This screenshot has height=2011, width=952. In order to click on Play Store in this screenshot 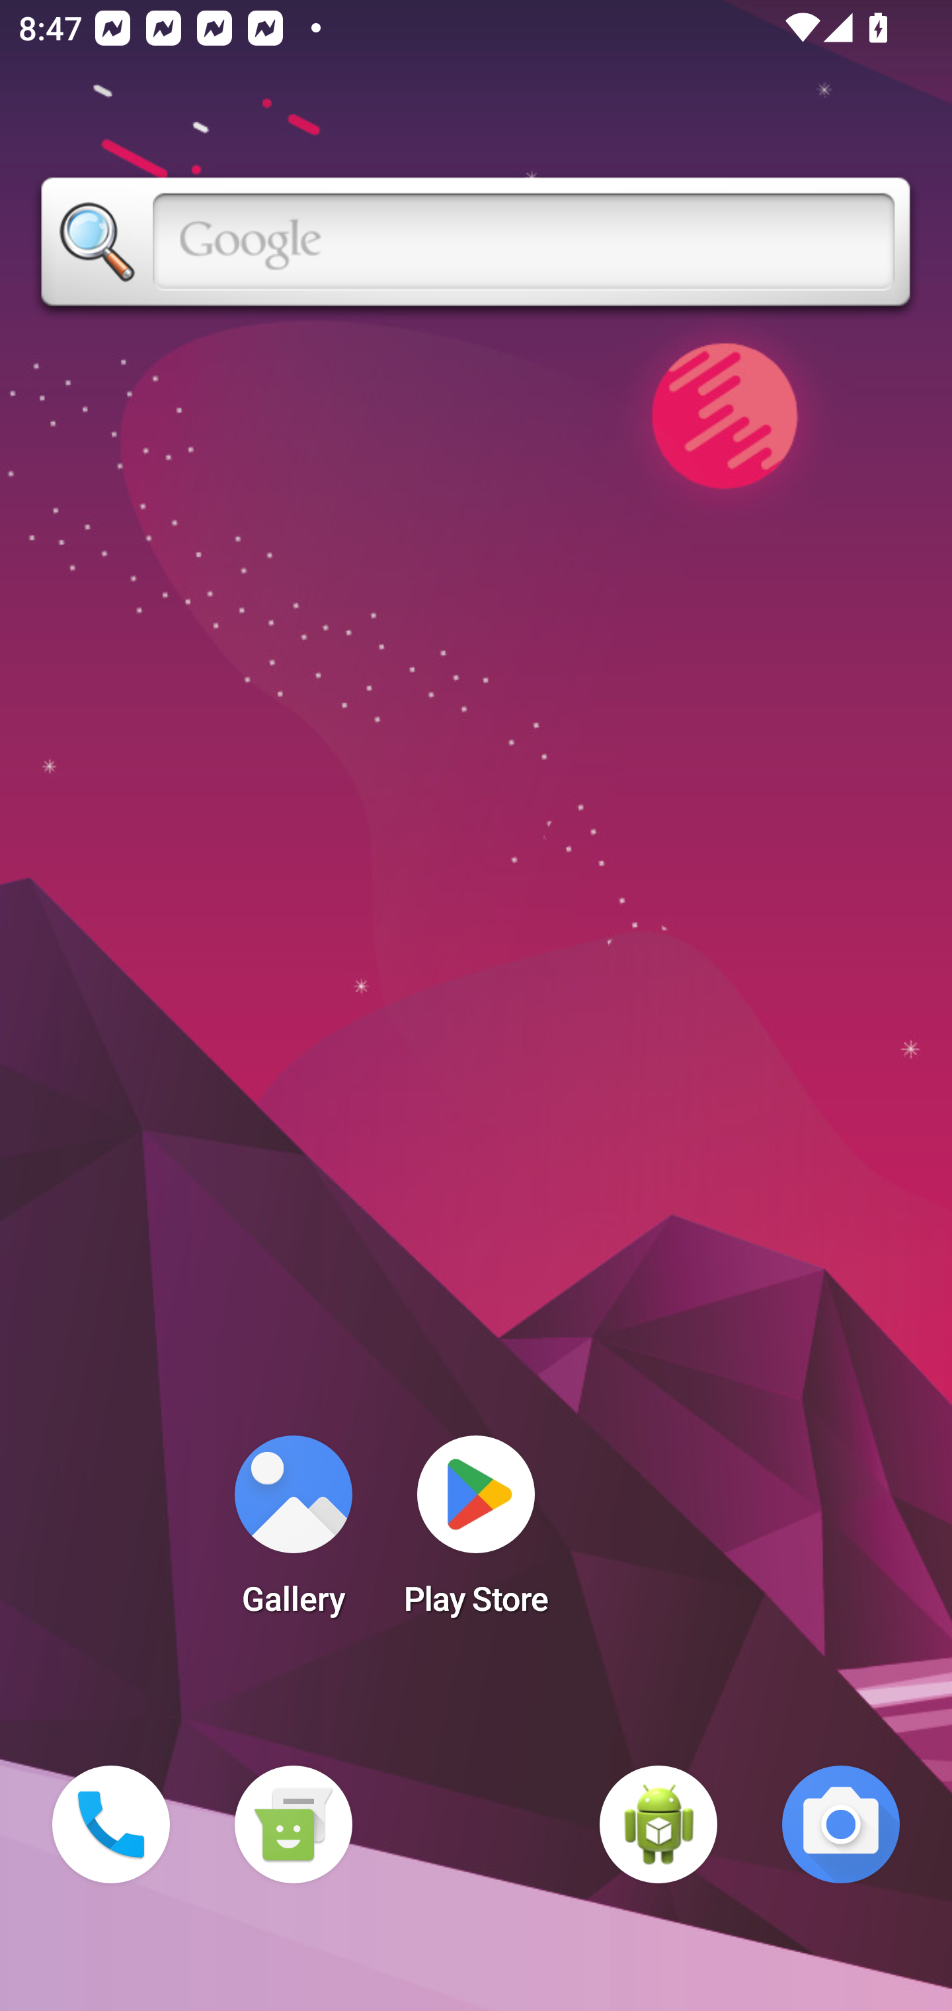, I will do `click(476, 1533)`.